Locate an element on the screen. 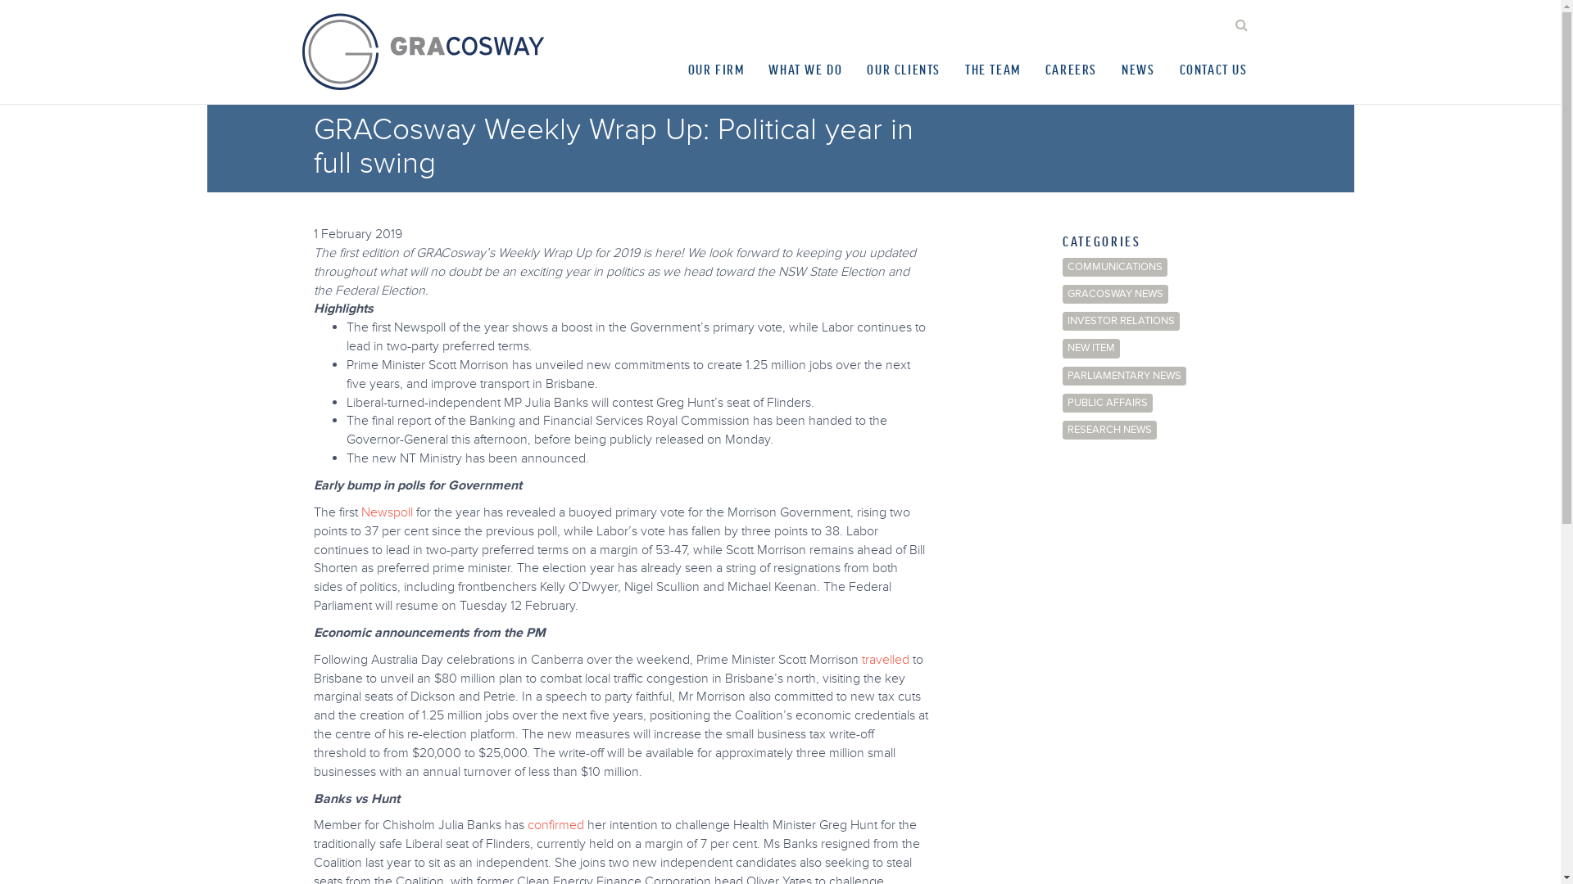 This screenshot has width=1573, height=884. RESEARCH NEWS is located at coordinates (1109, 431).